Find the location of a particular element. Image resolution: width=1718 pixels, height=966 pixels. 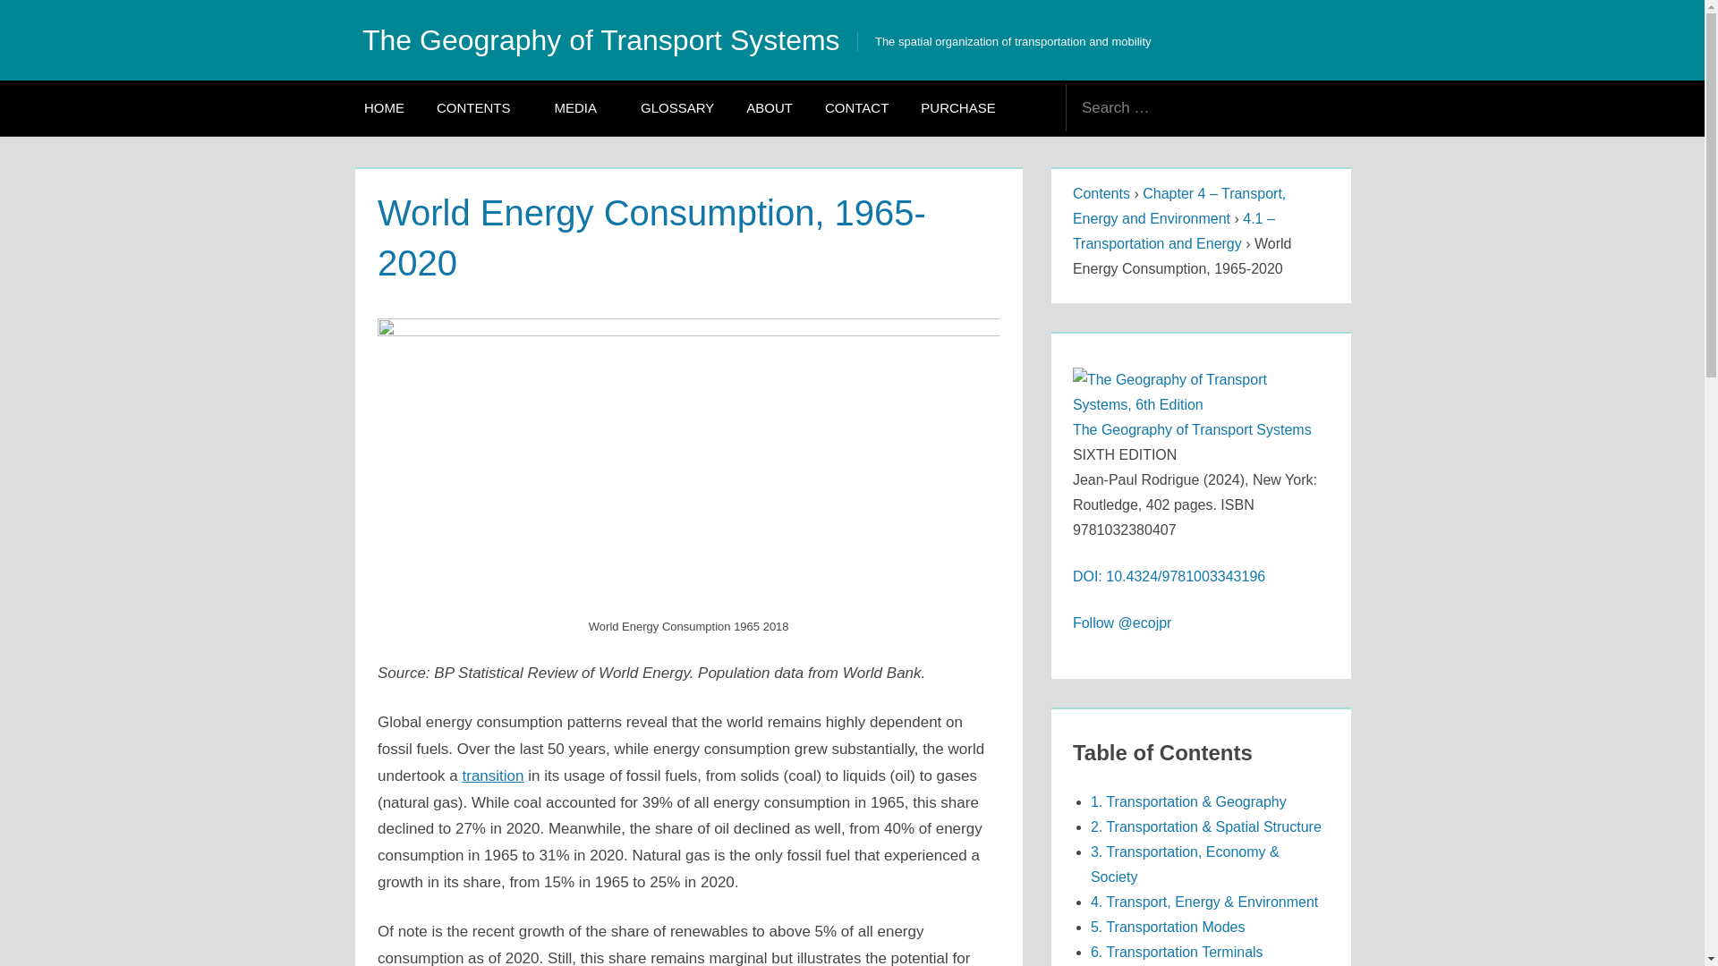

GLOSSARY is located at coordinates (677, 107).